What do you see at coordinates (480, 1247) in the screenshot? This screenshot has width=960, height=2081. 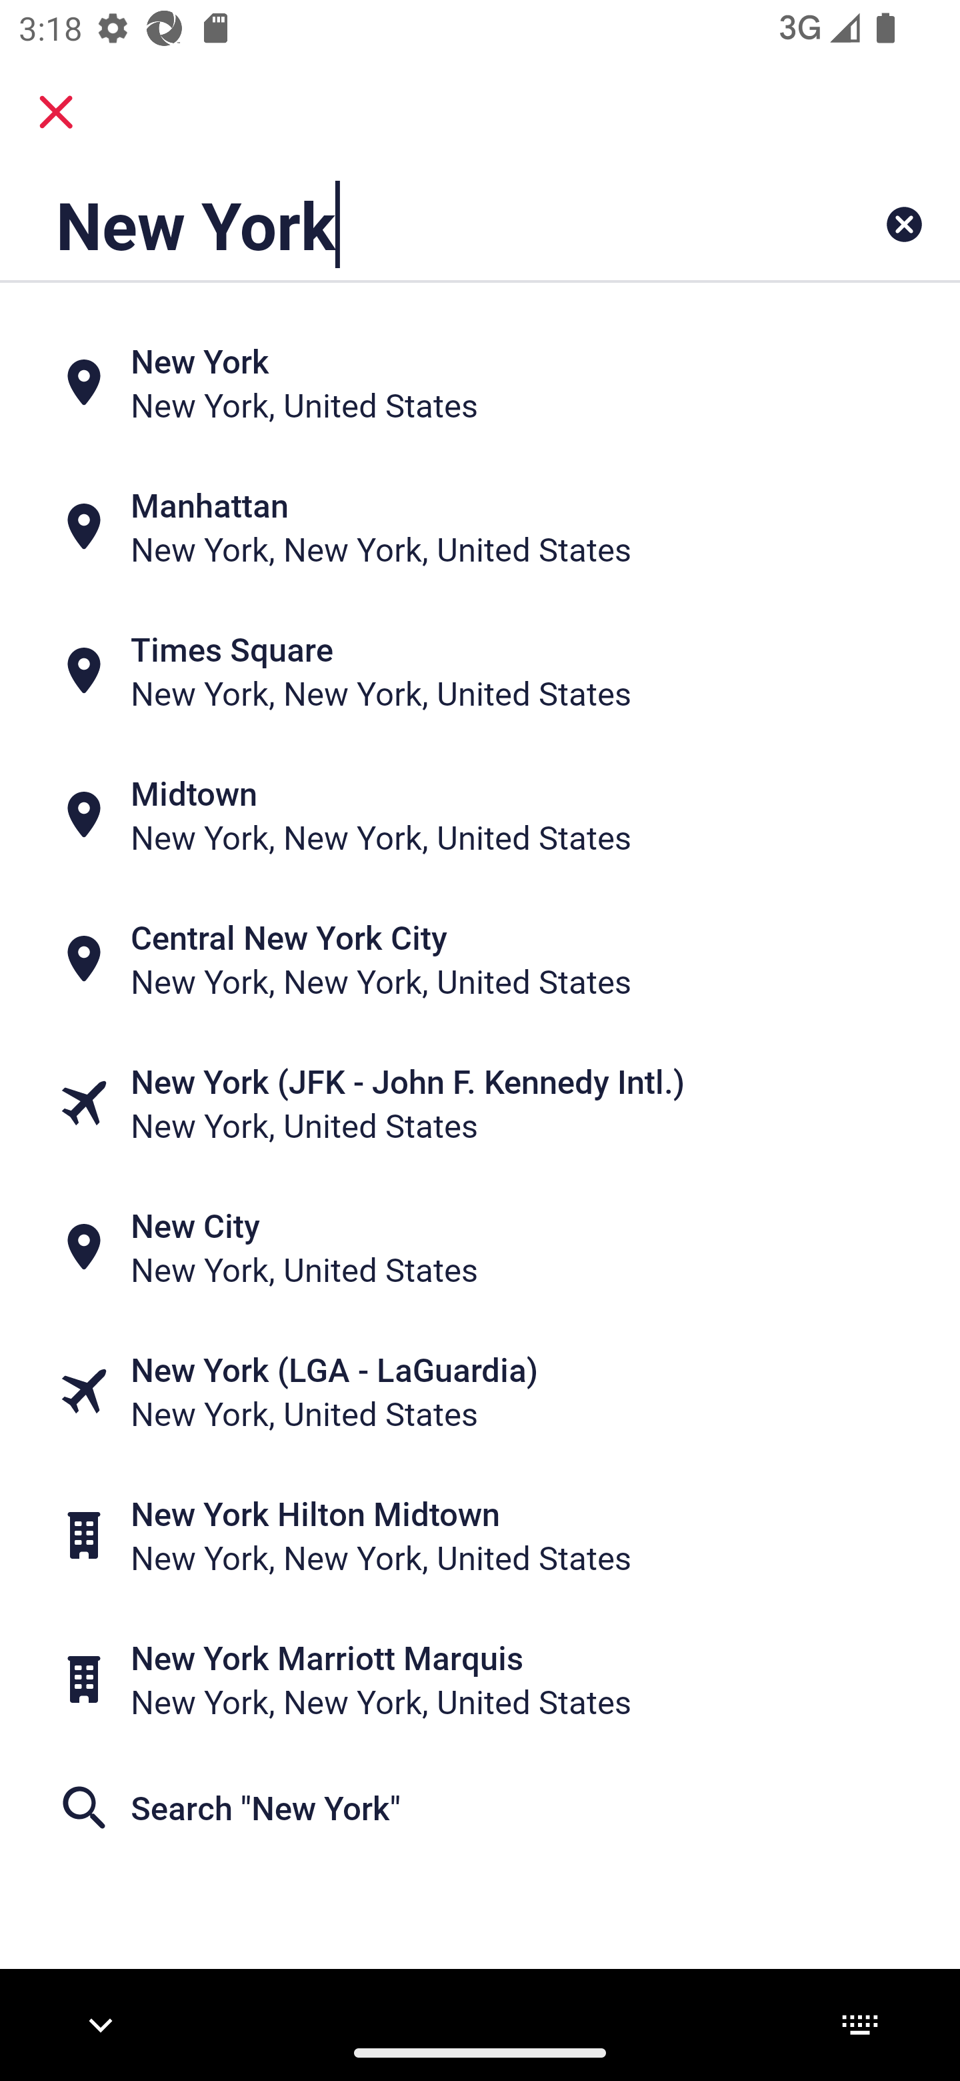 I see `New City New York, United States` at bounding box center [480, 1247].